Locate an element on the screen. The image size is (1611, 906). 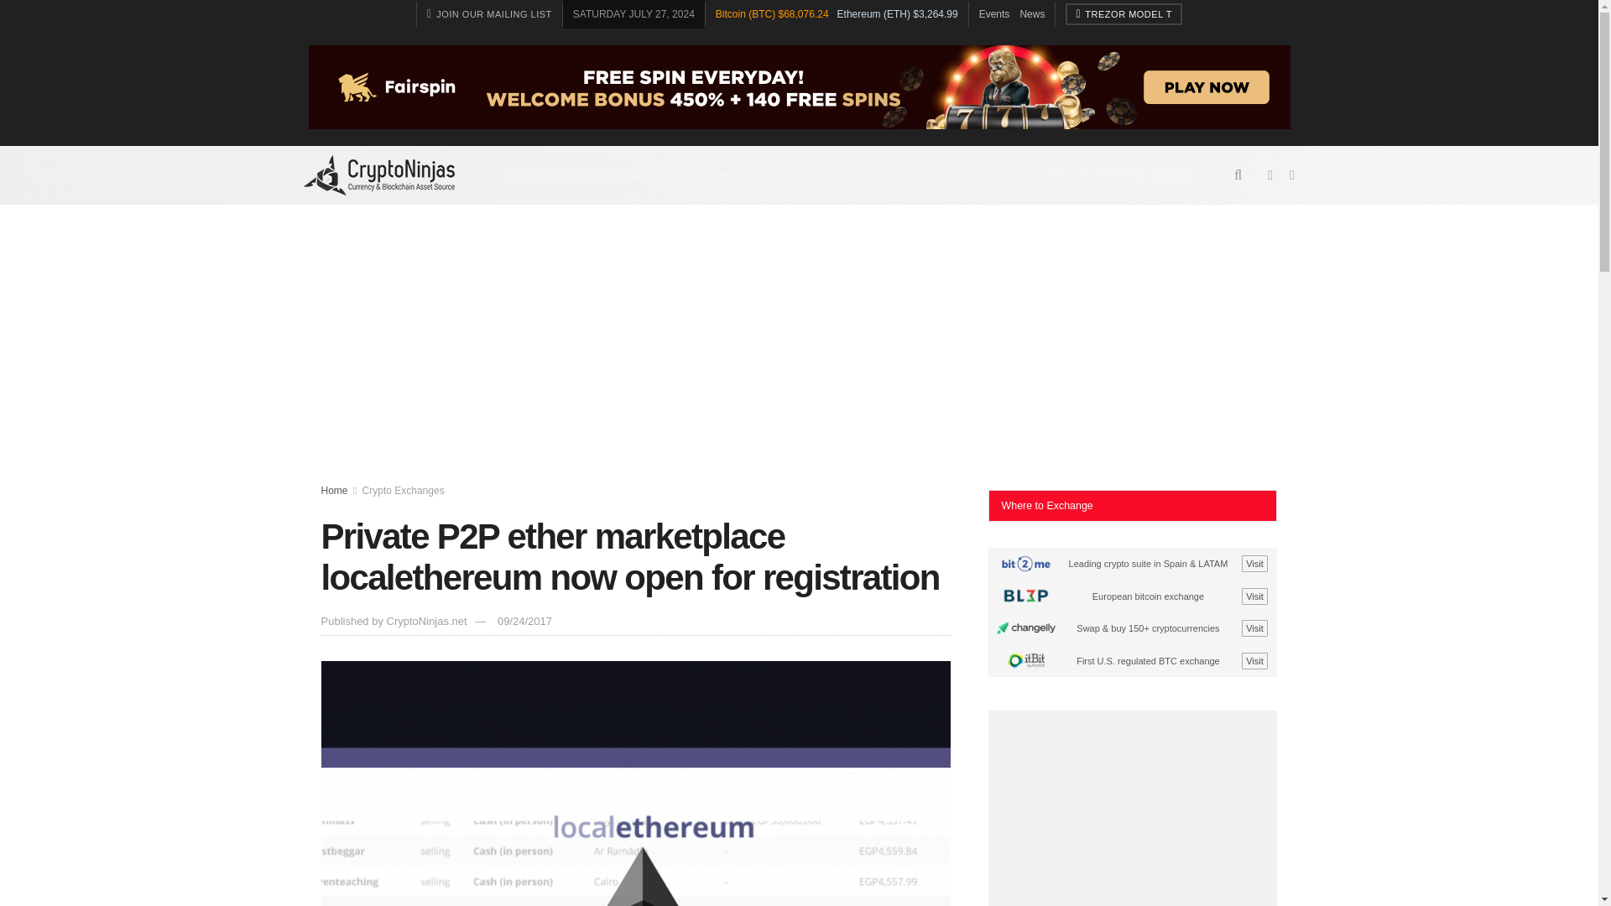
Crypto Exchanges is located at coordinates (403, 490).